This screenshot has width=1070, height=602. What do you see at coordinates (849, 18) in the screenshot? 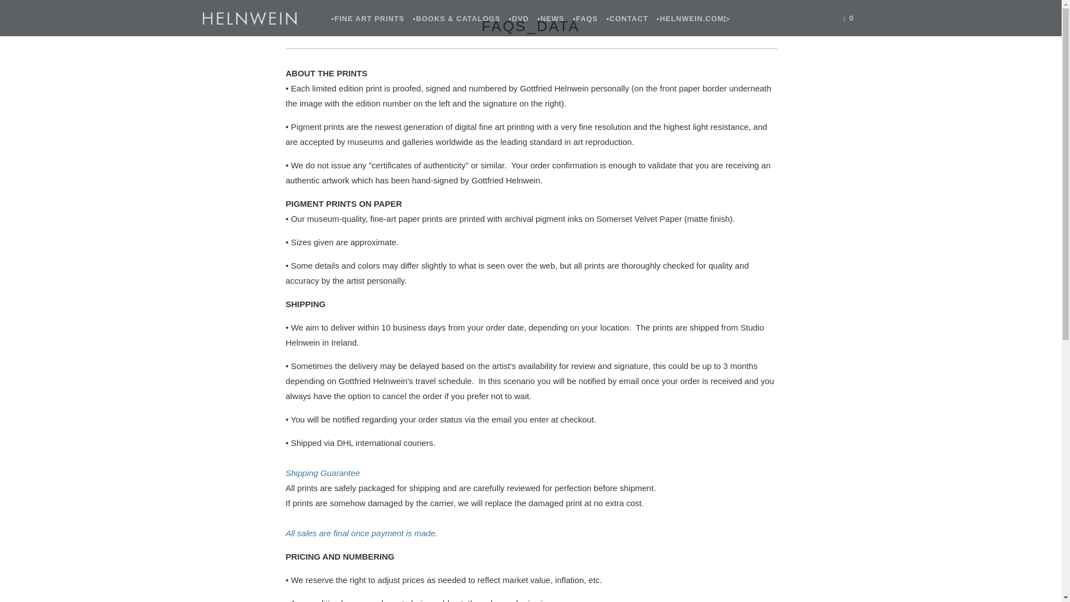
I see `0` at bounding box center [849, 18].